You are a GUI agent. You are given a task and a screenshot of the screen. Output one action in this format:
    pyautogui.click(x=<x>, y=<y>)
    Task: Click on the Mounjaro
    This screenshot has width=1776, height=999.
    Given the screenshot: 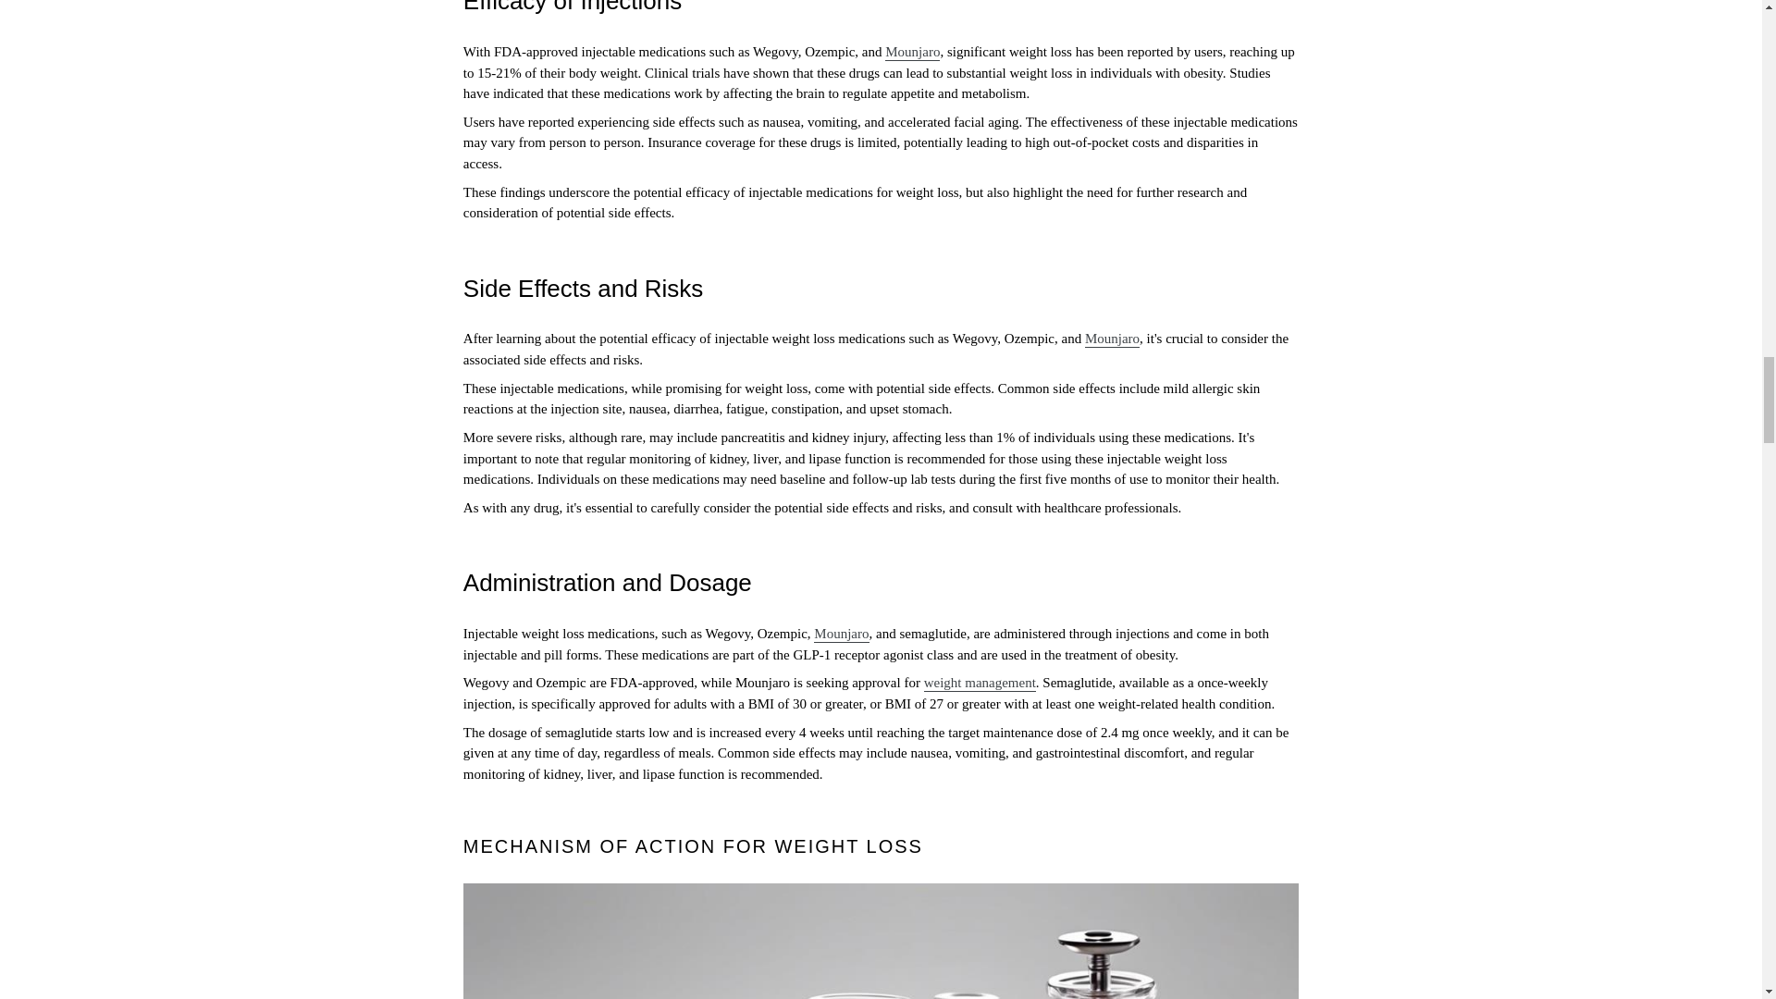 What is the action you would take?
    pyautogui.click(x=1112, y=339)
    